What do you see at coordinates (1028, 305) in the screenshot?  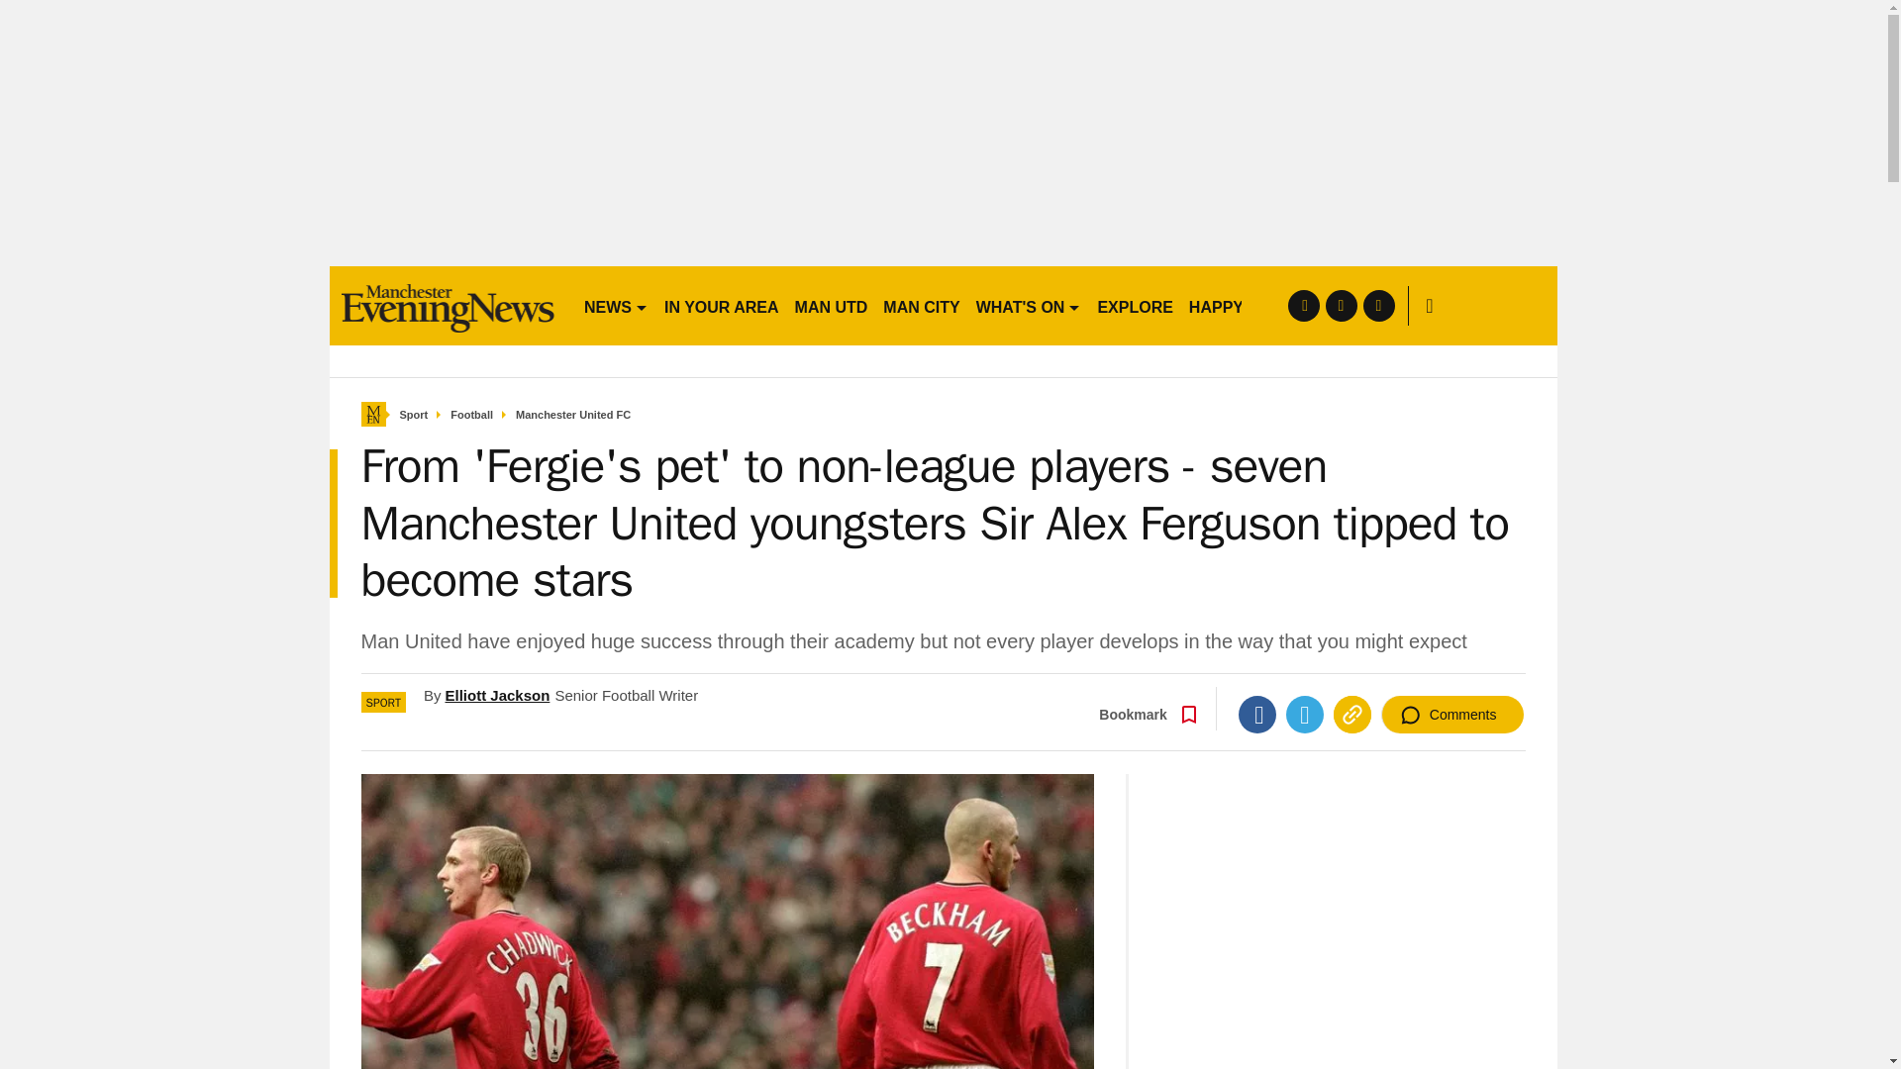 I see `WHAT'S ON` at bounding box center [1028, 305].